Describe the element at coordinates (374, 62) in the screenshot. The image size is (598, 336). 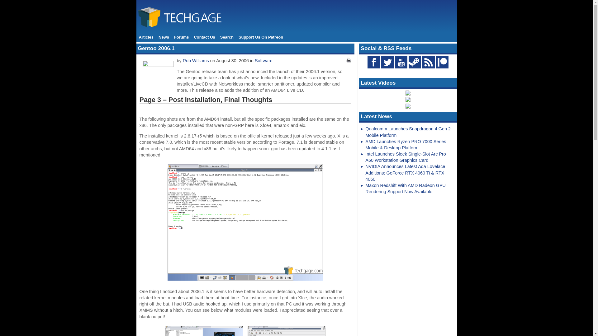
I see `Follow Techgage on Facebook!` at that location.